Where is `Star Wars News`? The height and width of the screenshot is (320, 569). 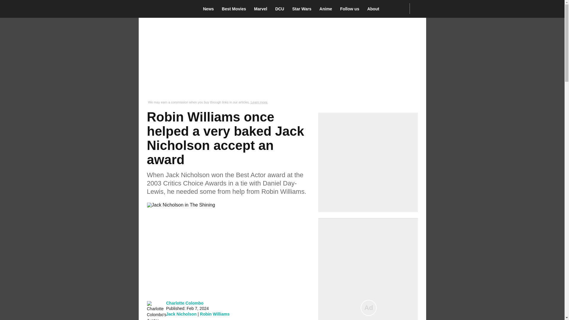
Star Wars News is located at coordinates (303, 9).